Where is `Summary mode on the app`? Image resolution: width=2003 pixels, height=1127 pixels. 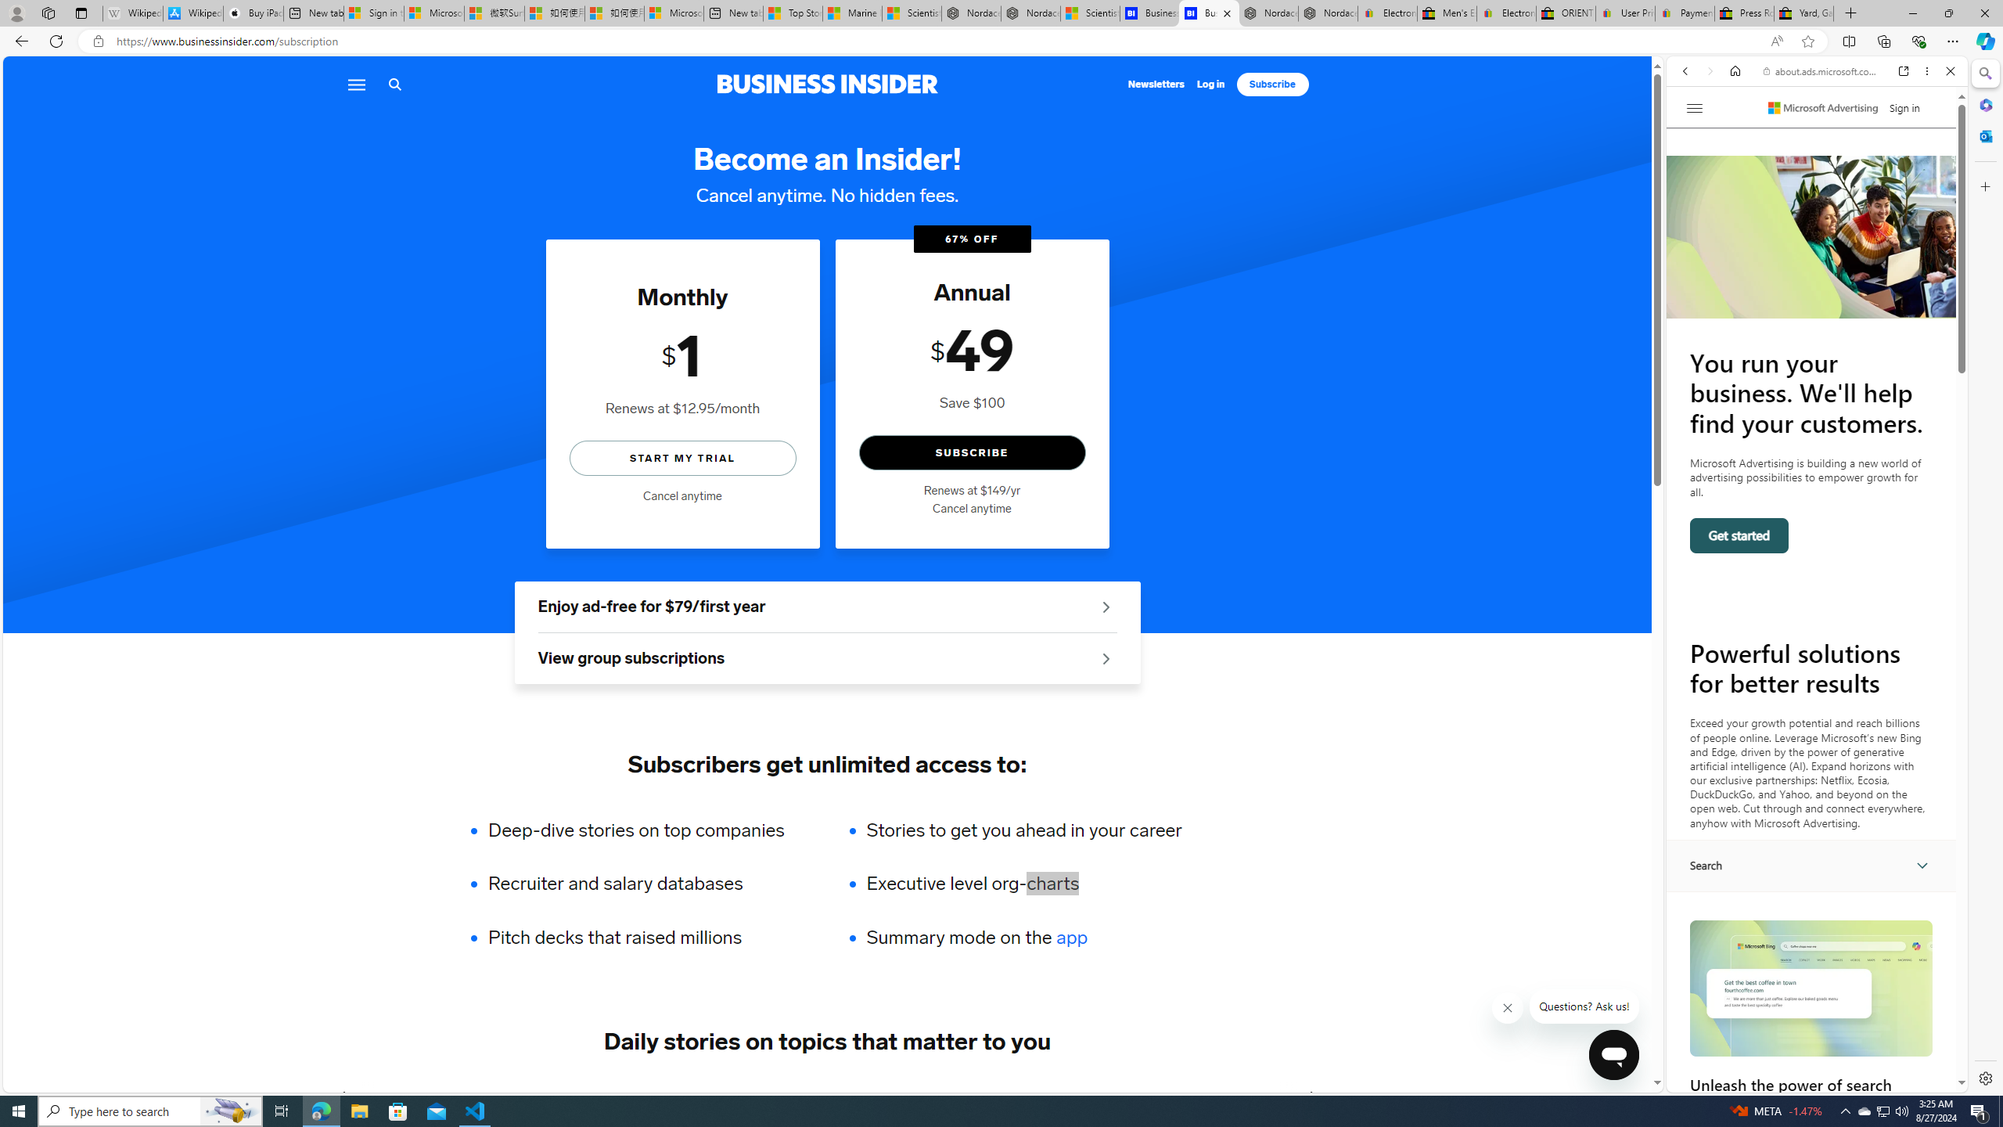 Summary mode on the app is located at coordinates (1023, 938).